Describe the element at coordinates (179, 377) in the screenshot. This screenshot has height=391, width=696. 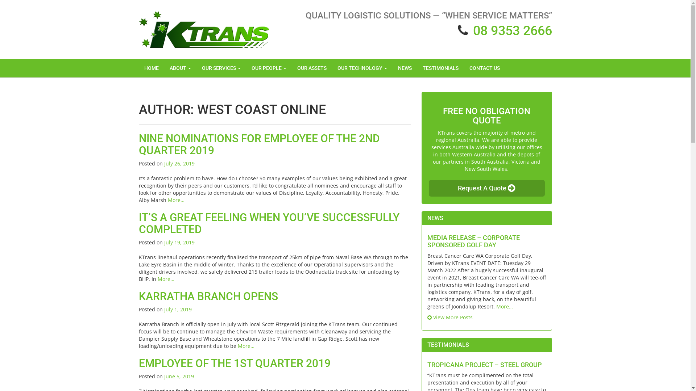
I see `June 5, 2019` at that location.